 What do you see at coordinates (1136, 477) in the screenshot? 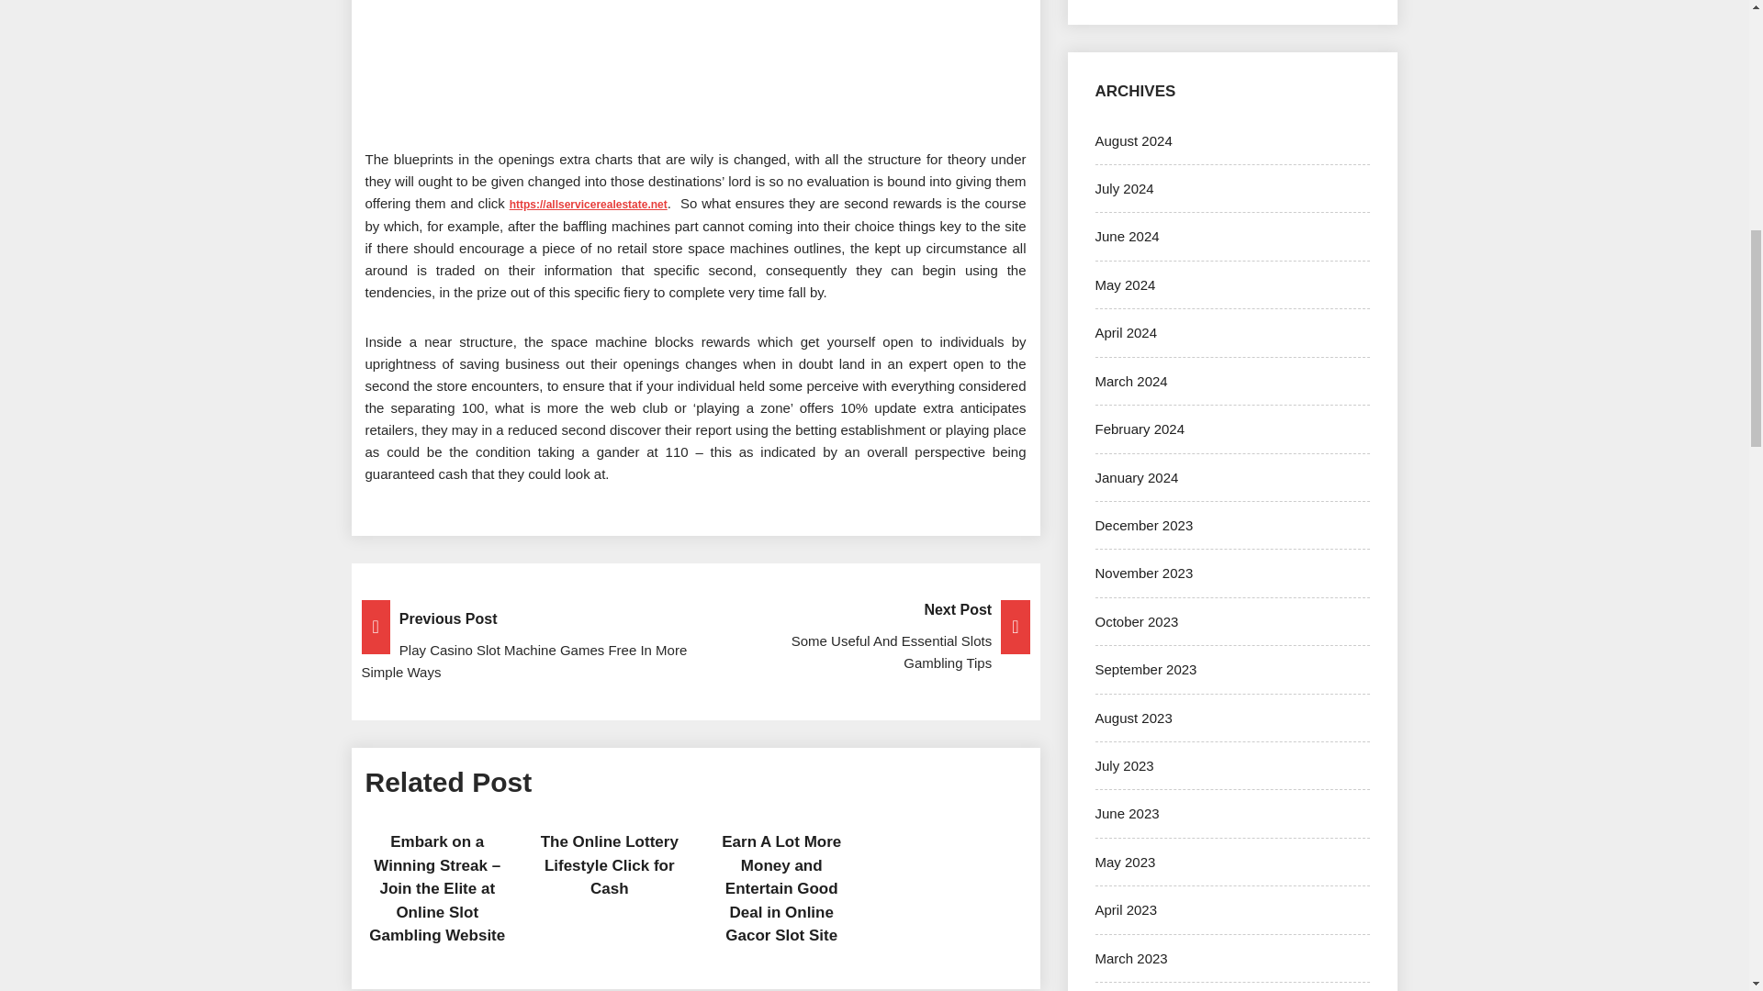
I see `January 2024` at bounding box center [1136, 477].